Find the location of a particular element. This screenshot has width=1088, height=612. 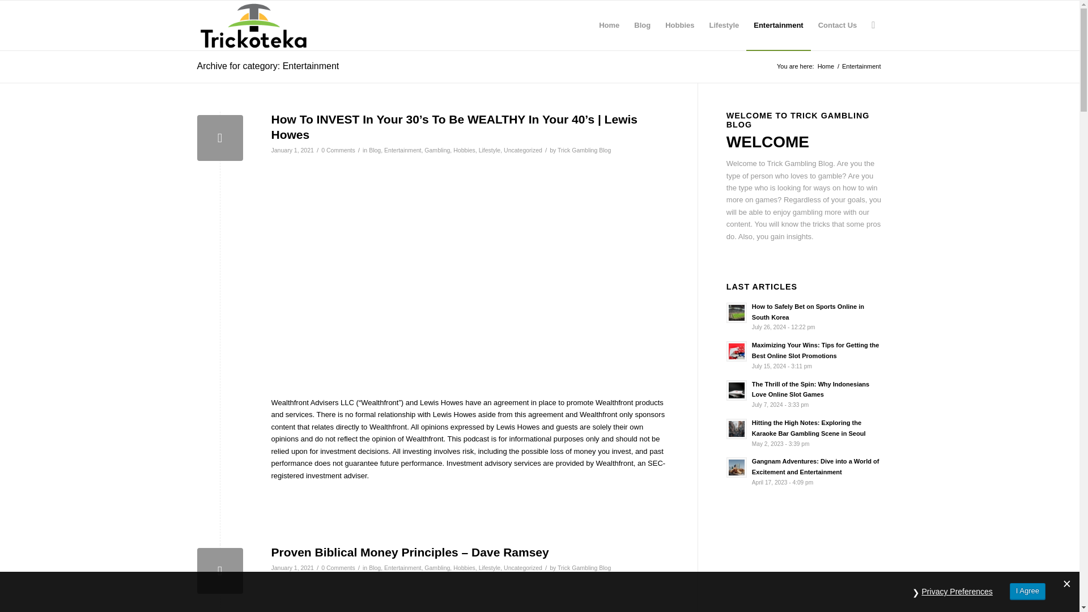

Gambling is located at coordinates (437, 567).